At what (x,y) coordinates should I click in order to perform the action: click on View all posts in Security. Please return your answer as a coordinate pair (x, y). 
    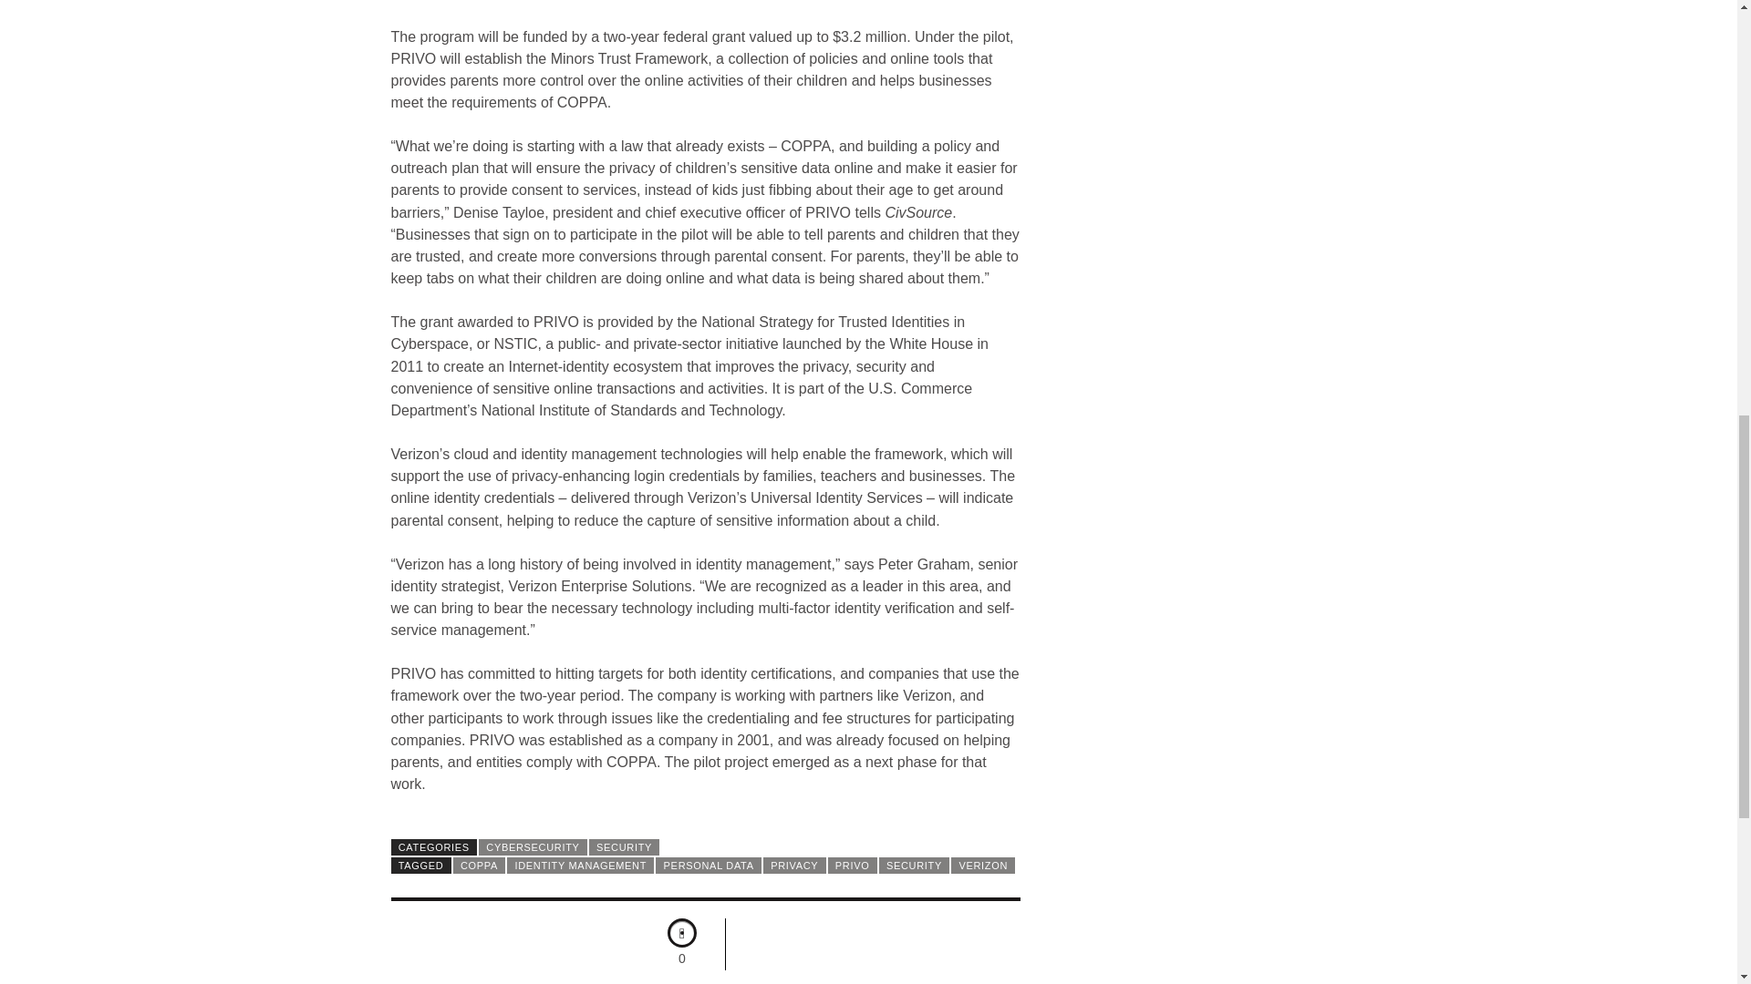
    Looking at the image, I should click on (624, 847).